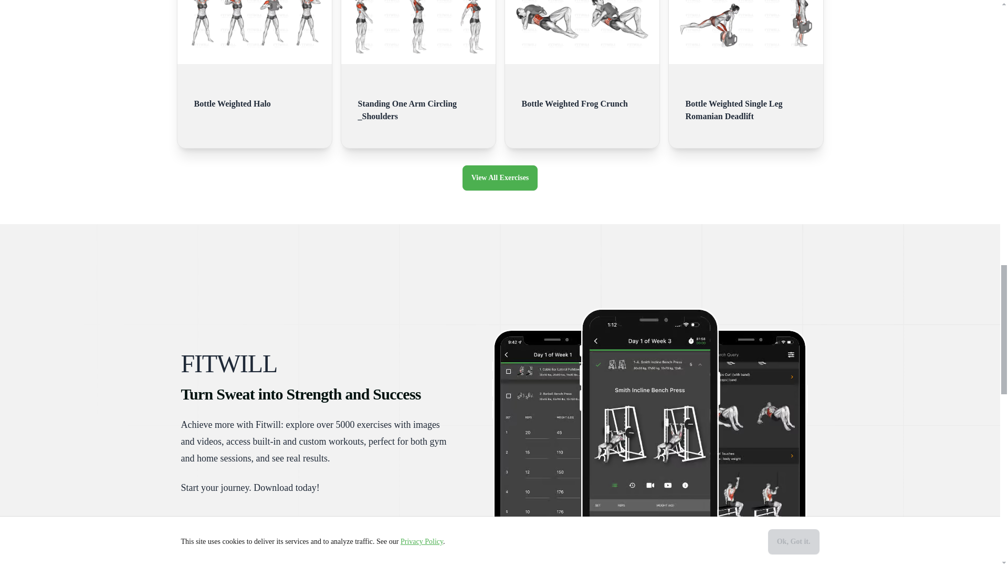 The height and width of the screenshot is (567, 1008). What do you see at coordinates (500, 177) in the screenshot?
I see `View All Exercises` at bounding box center [500, 177].